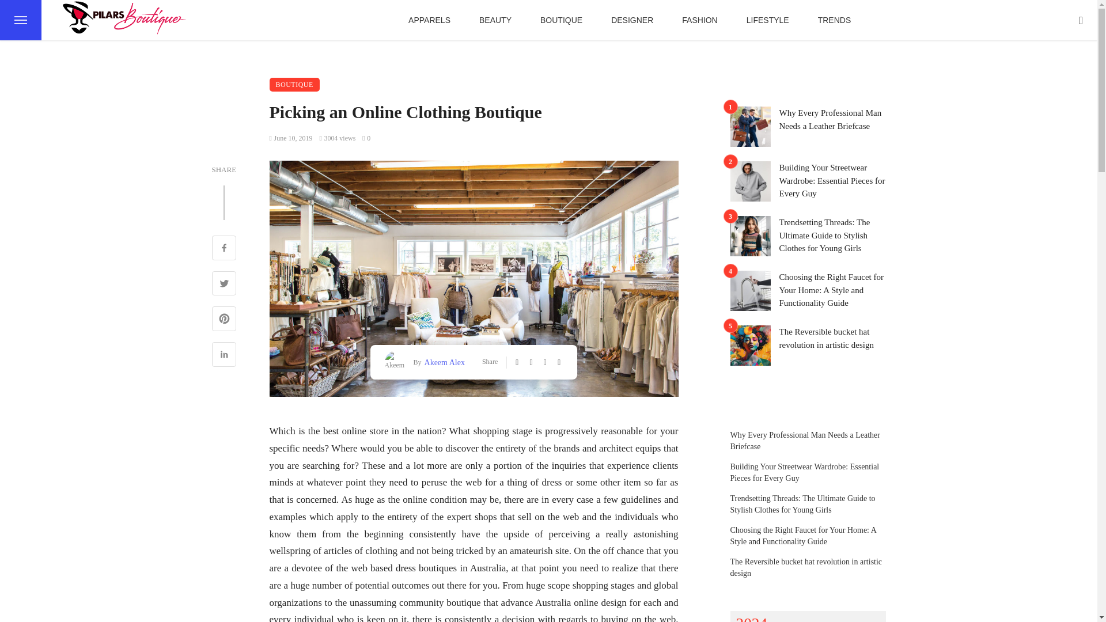 This screenshot has height=622, width=1106. I want to click on Share on Twitter, so click(224, 285).